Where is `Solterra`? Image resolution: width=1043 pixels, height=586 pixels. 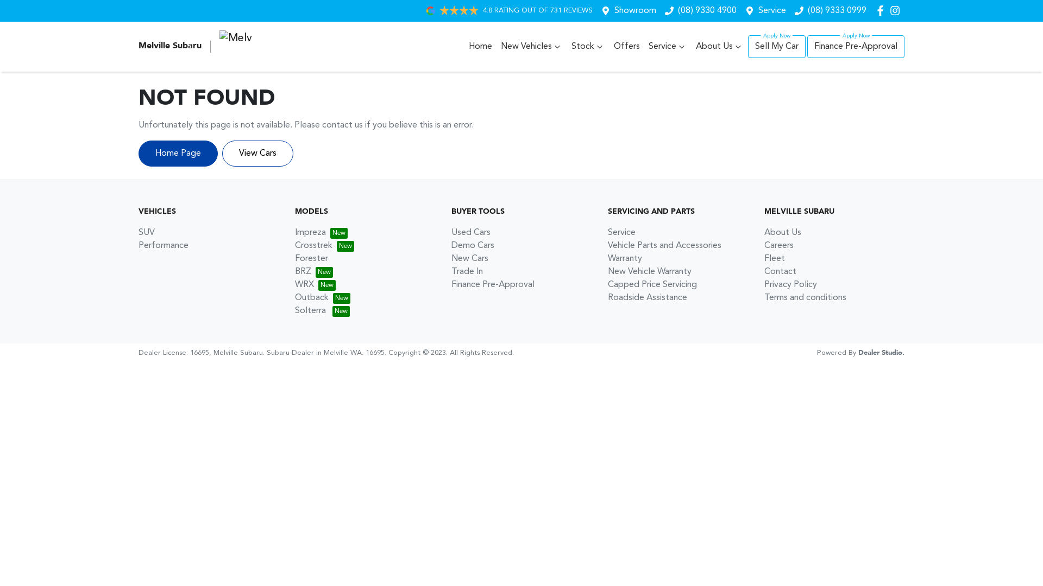 Solterra is located at coordinates (323, 311).